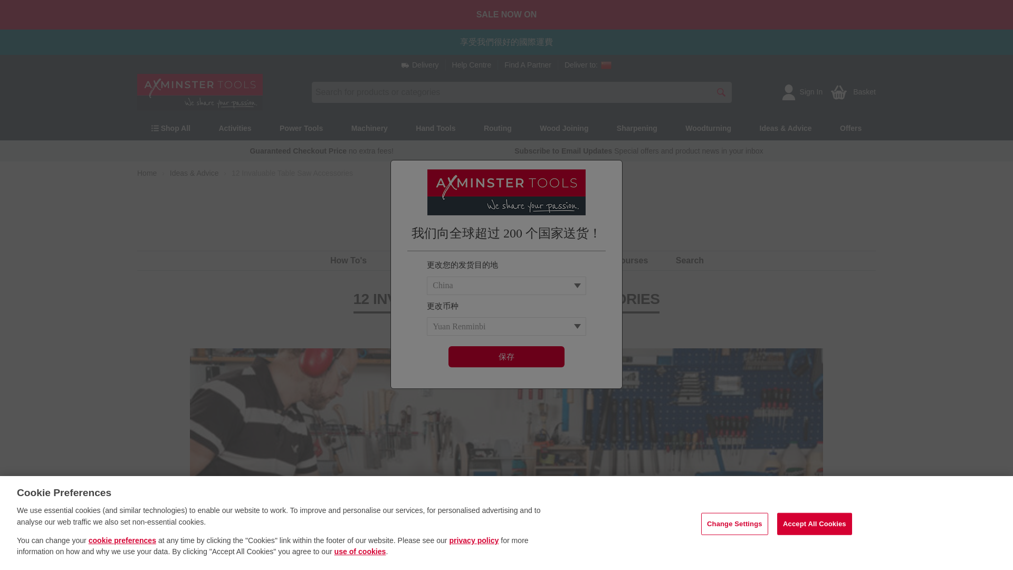  What do you see at coordinates (420, 64) in the screenshot?
I see `Delivery` at bounding box center [420, 64].